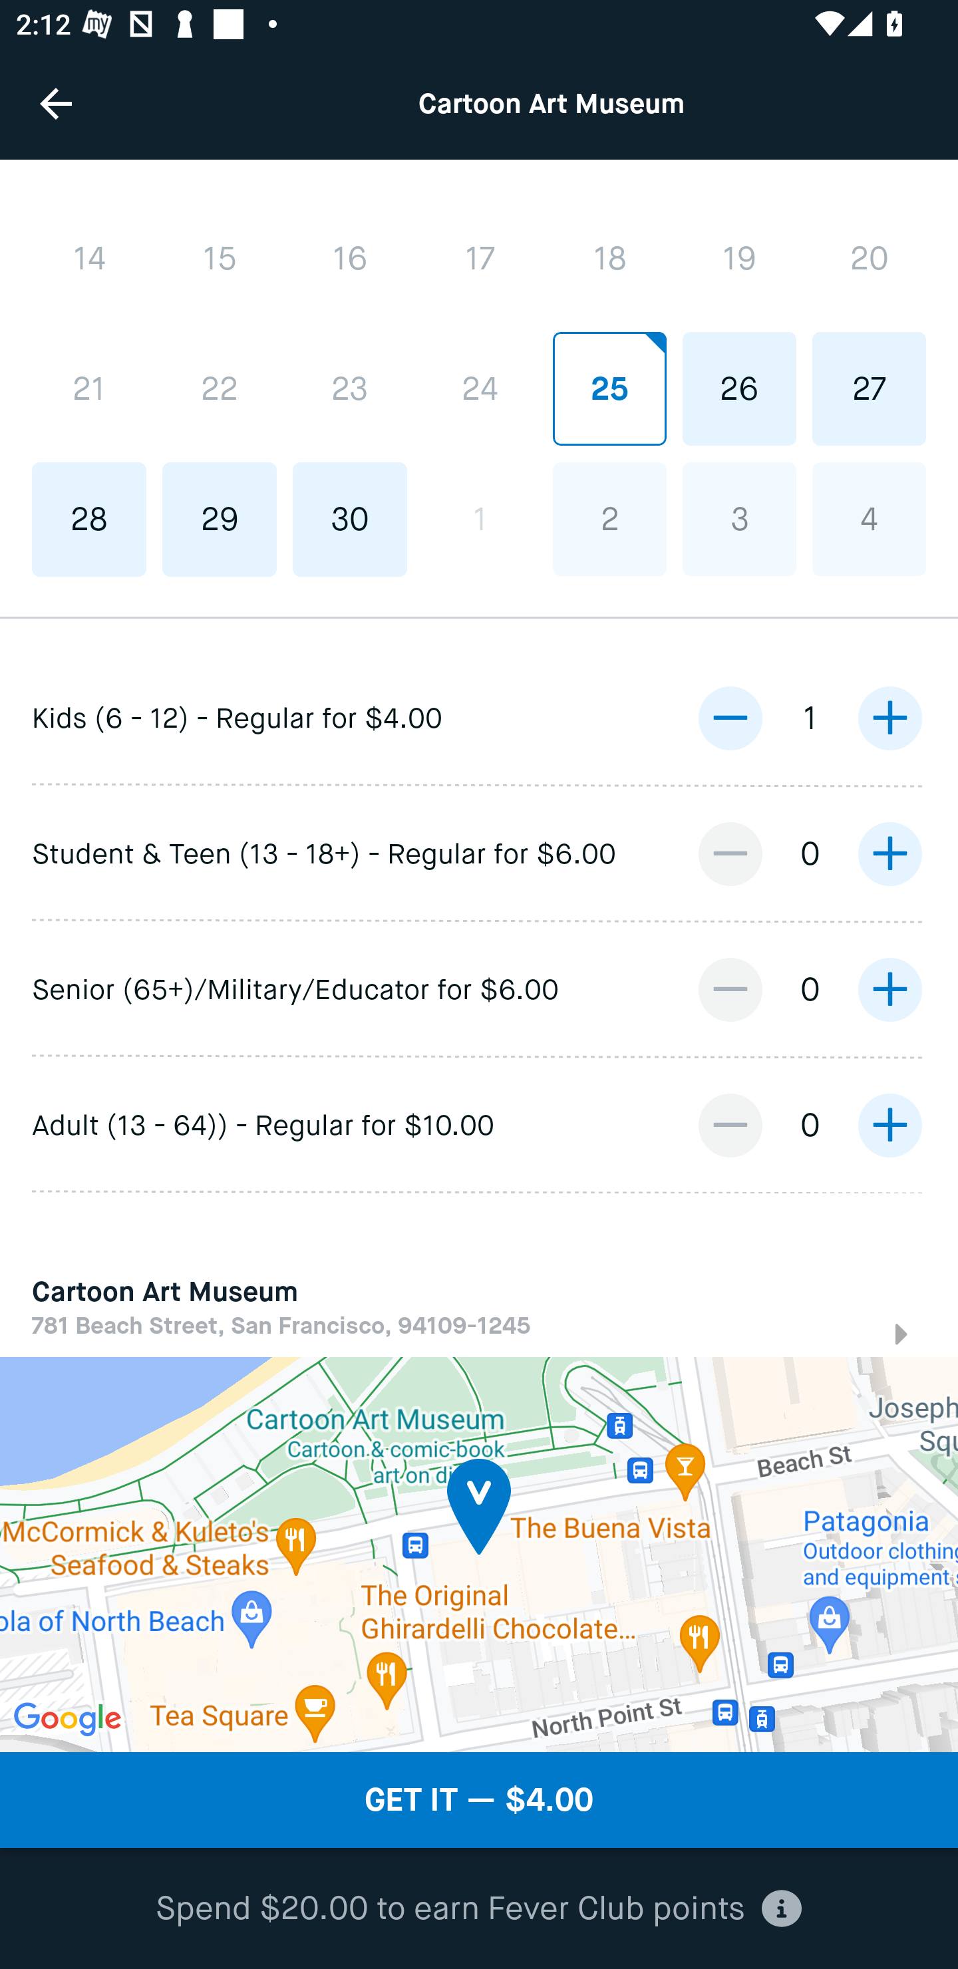  What do you see at coordinates (730, 718) in the screenshot?
I see `decrease` at bounding box center [730, 718].